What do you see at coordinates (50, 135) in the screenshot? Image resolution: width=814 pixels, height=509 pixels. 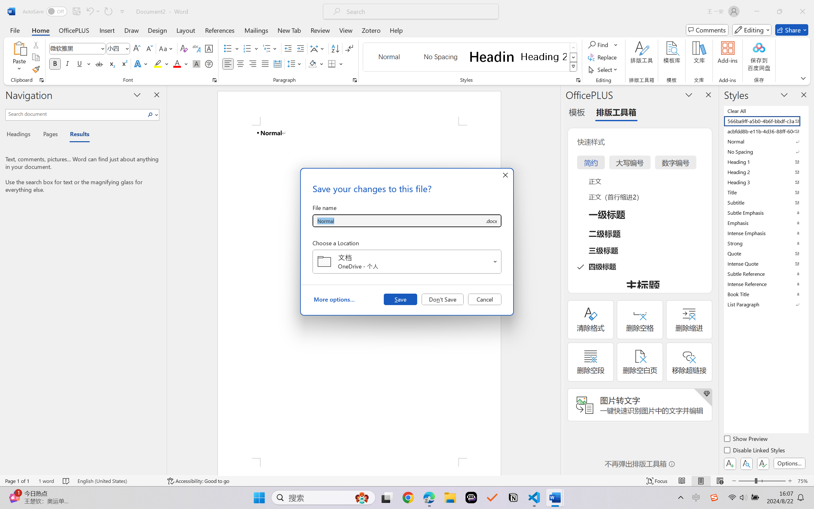 I see `Pages` at bounding box center [50, 135].